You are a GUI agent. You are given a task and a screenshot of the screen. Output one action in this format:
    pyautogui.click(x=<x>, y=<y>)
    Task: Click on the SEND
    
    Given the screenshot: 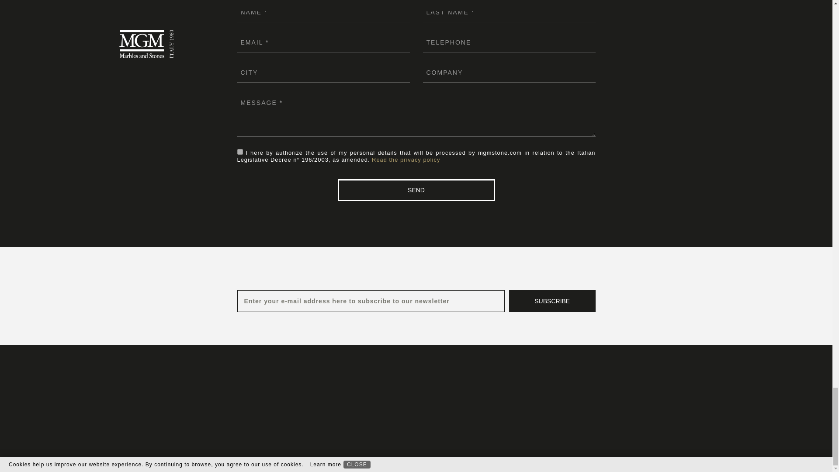 What is the action you would take?
    pyautogui.click(x=416, y=190)
    